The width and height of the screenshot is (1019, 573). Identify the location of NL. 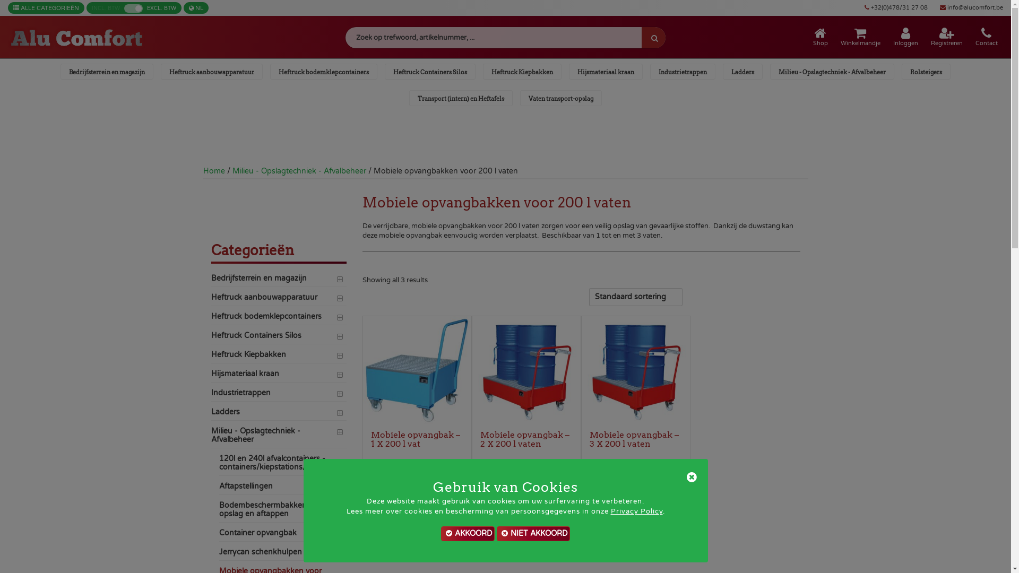
(196, 8).